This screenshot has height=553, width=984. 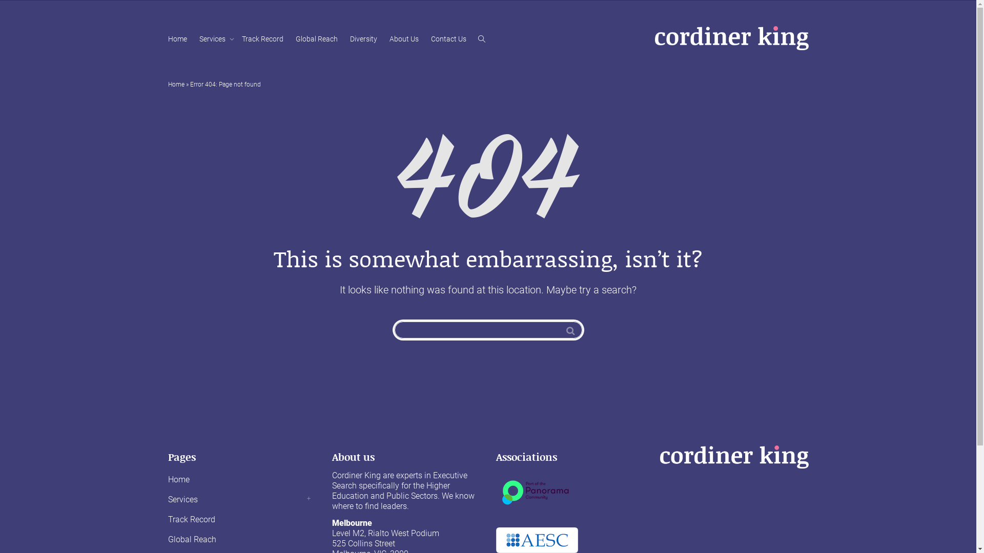 I want to click on Home, so click(x=177, y=39).